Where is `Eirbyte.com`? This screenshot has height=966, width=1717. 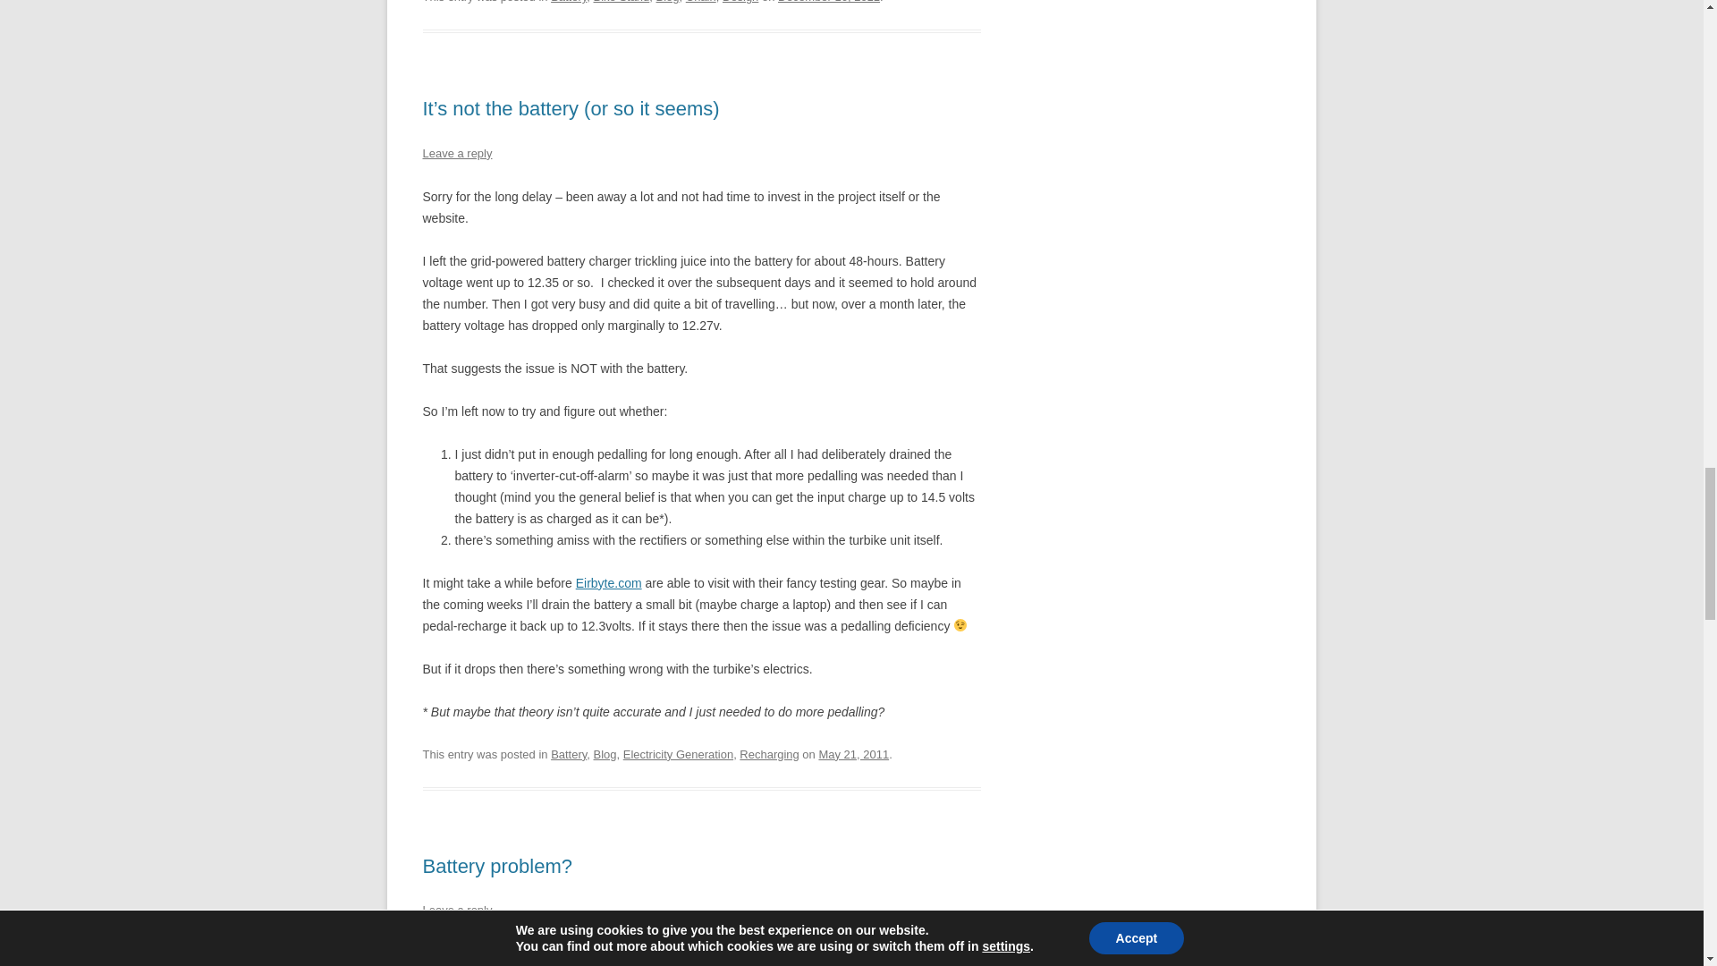
Eirbyte.com is located at coordinates (608, 582).